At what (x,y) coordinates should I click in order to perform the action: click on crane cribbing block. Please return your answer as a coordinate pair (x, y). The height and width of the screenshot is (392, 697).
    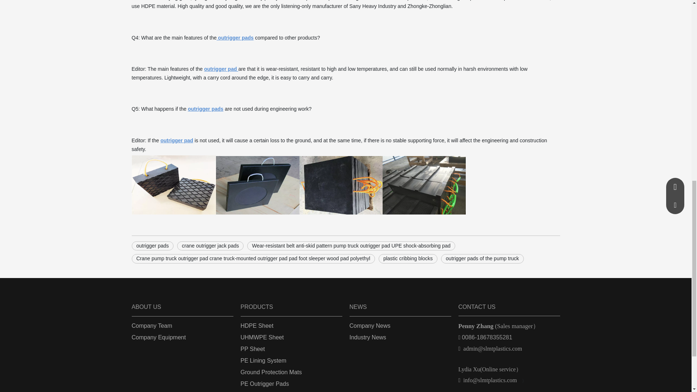
    Looking at the image, I should click on (424, 185).